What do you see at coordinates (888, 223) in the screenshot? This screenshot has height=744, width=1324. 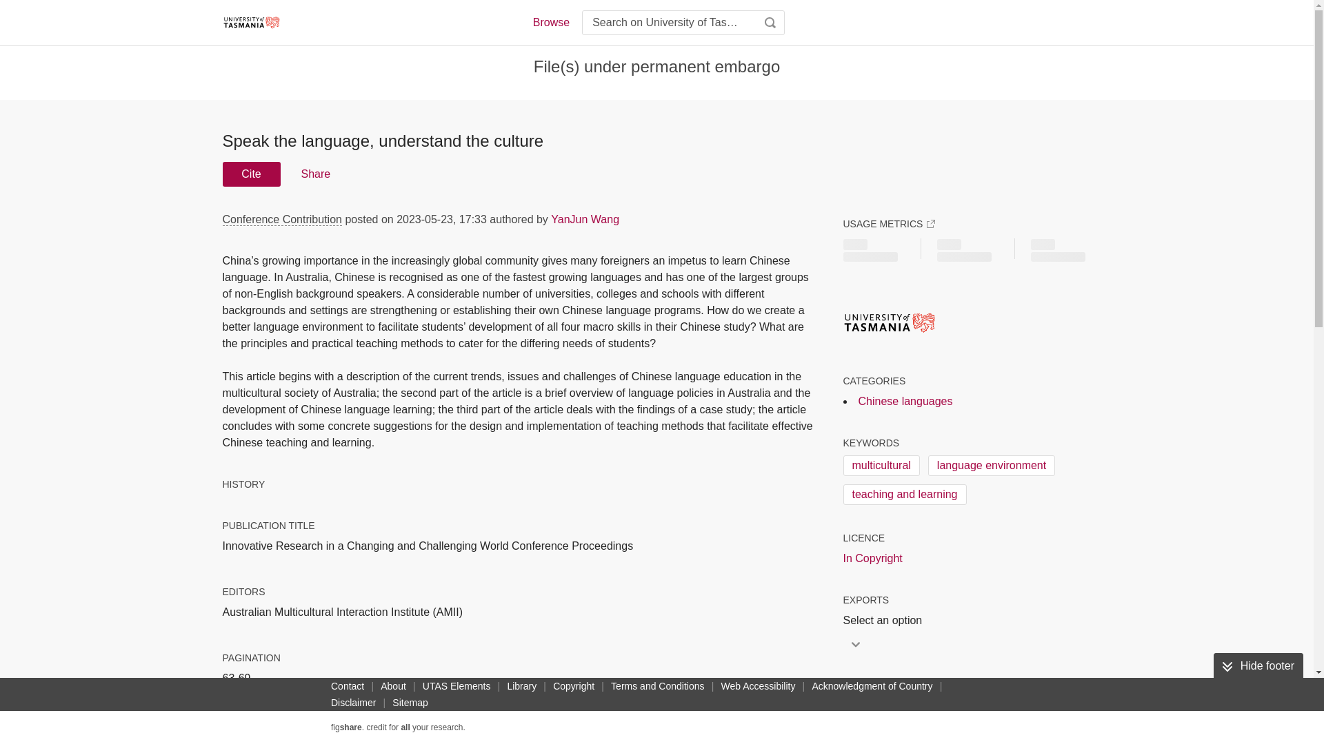 I see `USAGE METRICS` at bounding box center [888, 223].